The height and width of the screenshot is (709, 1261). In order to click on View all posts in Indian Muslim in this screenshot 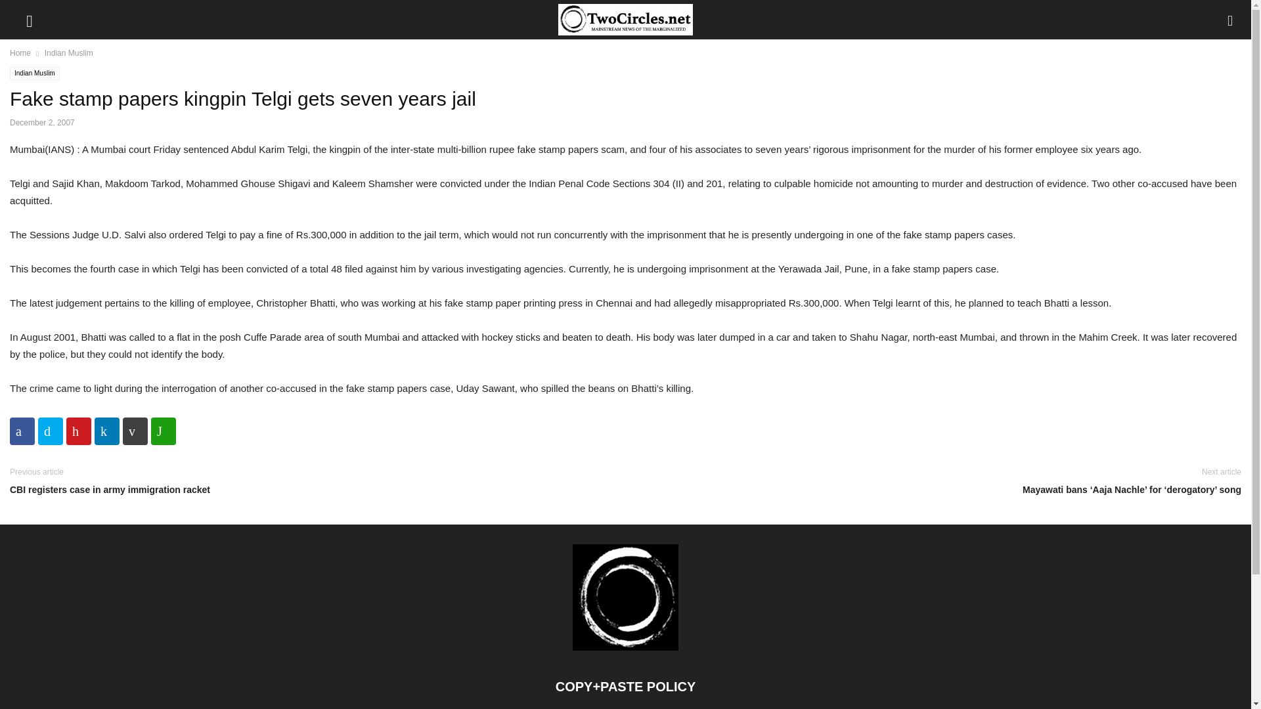, I will do `click(68, 53)`.